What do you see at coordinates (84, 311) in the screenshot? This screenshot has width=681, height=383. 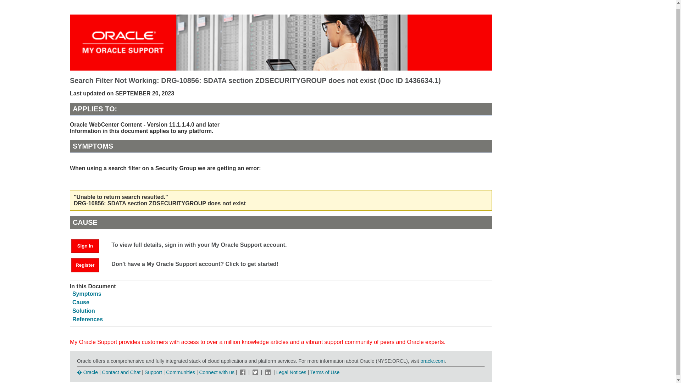 I see `Solution` at bounding box center [84, 311].